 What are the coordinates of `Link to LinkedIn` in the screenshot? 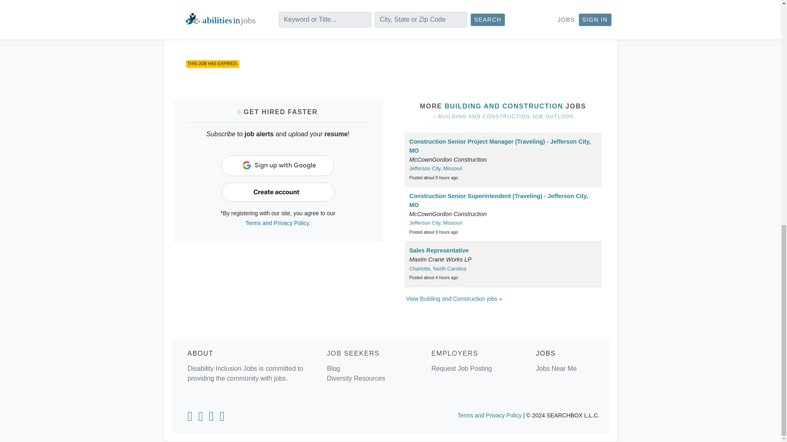 It's located at (189, 418).